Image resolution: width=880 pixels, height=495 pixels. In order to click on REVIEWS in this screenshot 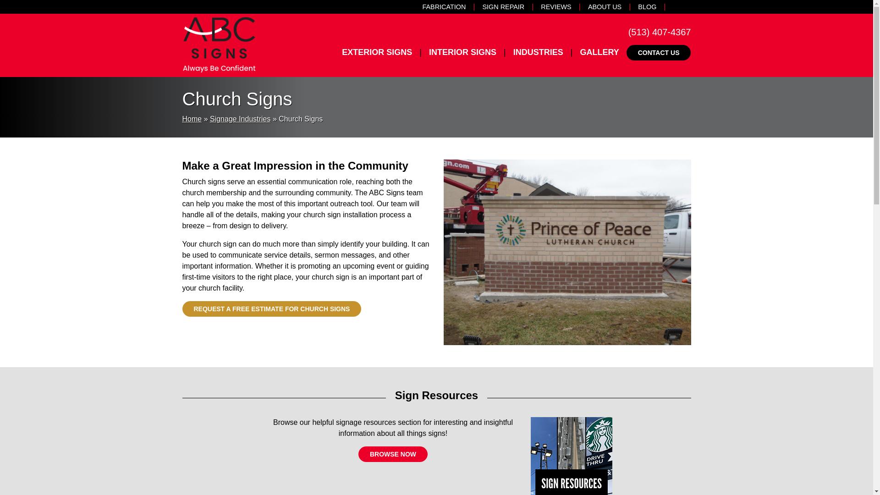, I will do `click(559, 6)`.